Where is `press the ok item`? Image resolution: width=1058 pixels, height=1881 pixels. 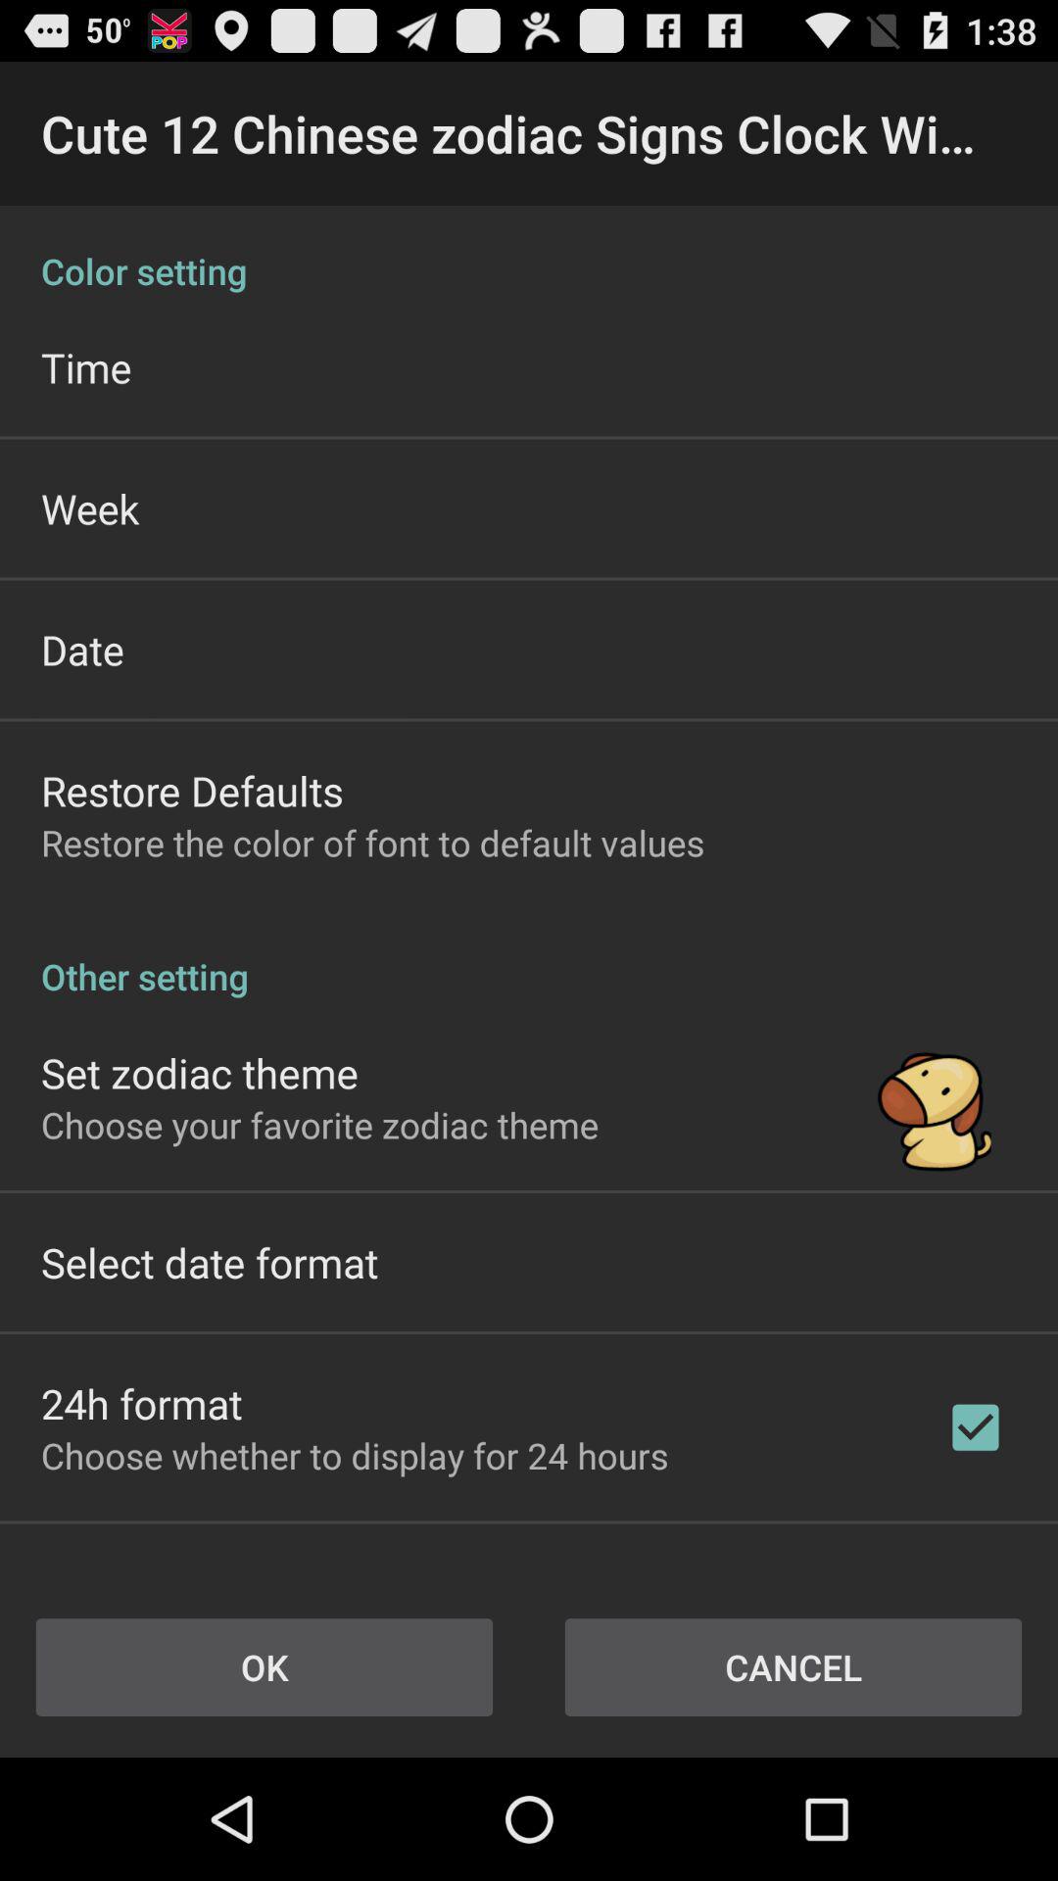
press the ok item is located at coordinates (264, 1667).